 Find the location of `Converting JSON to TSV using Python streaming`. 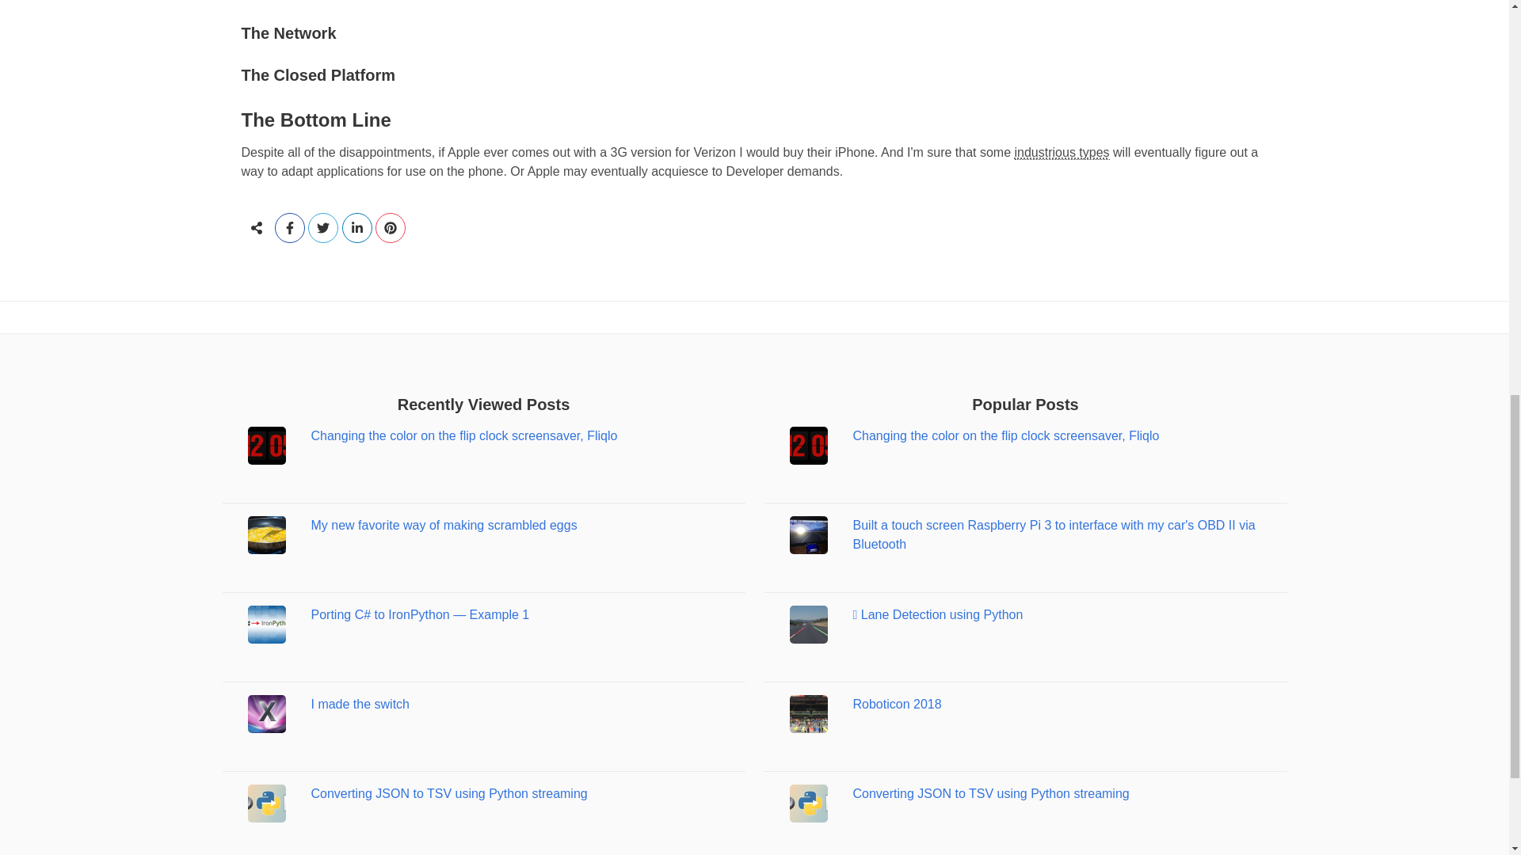

Converting JSON to TSV using Python streaming is located at coordinates (448, 793).